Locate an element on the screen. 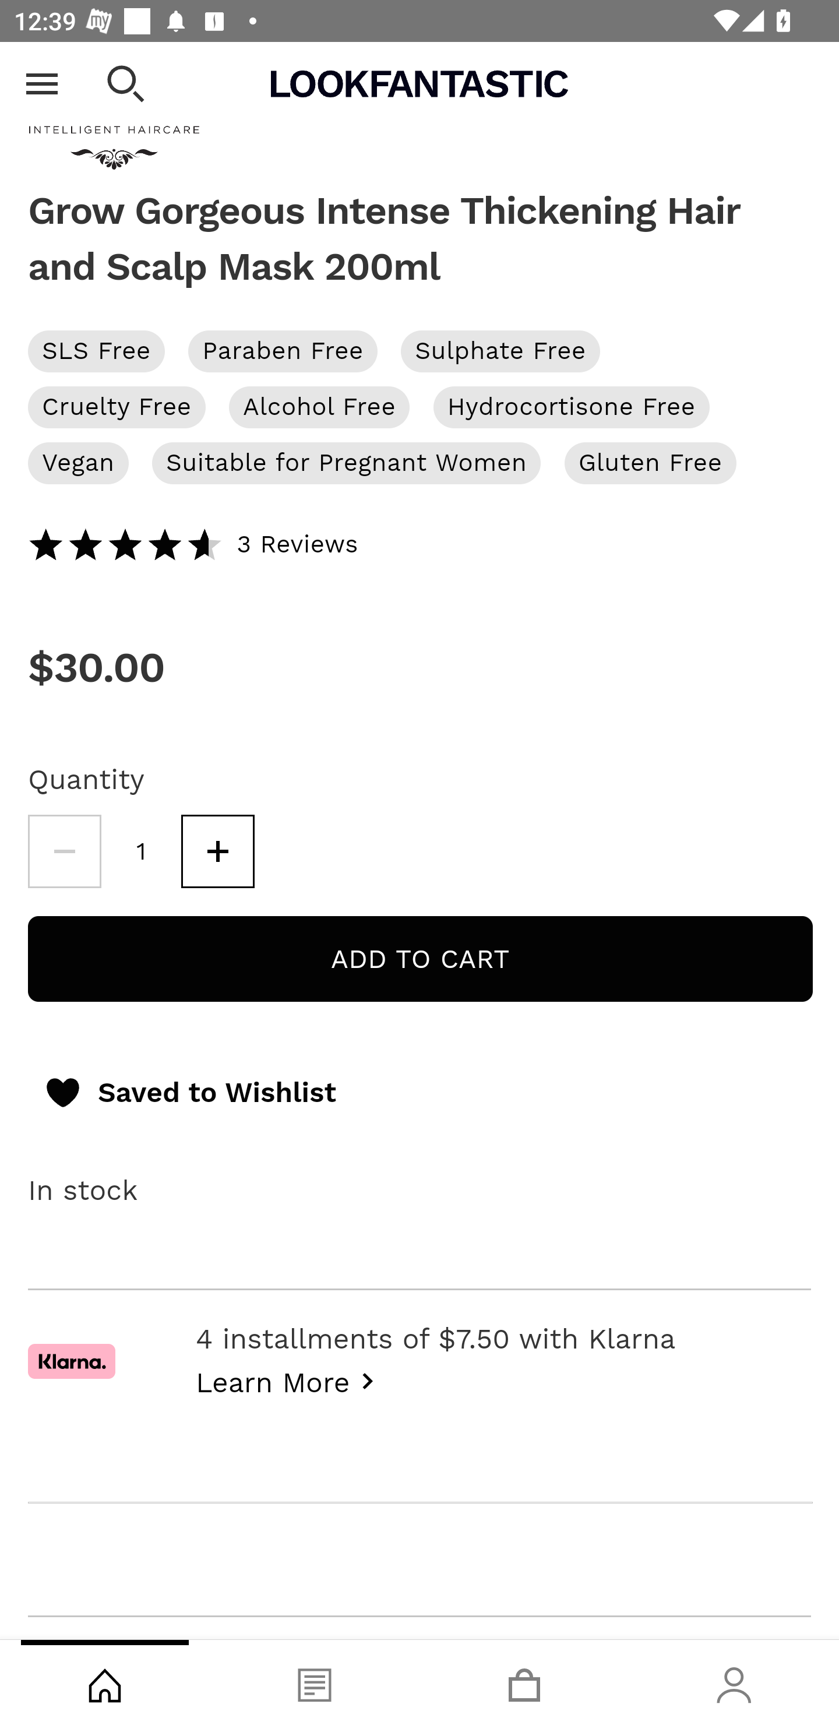 Image resolution: width=839 pixels, height=1725 pixels. Blog, tab, 2 of 4 is located at coordinates (315, 1682).